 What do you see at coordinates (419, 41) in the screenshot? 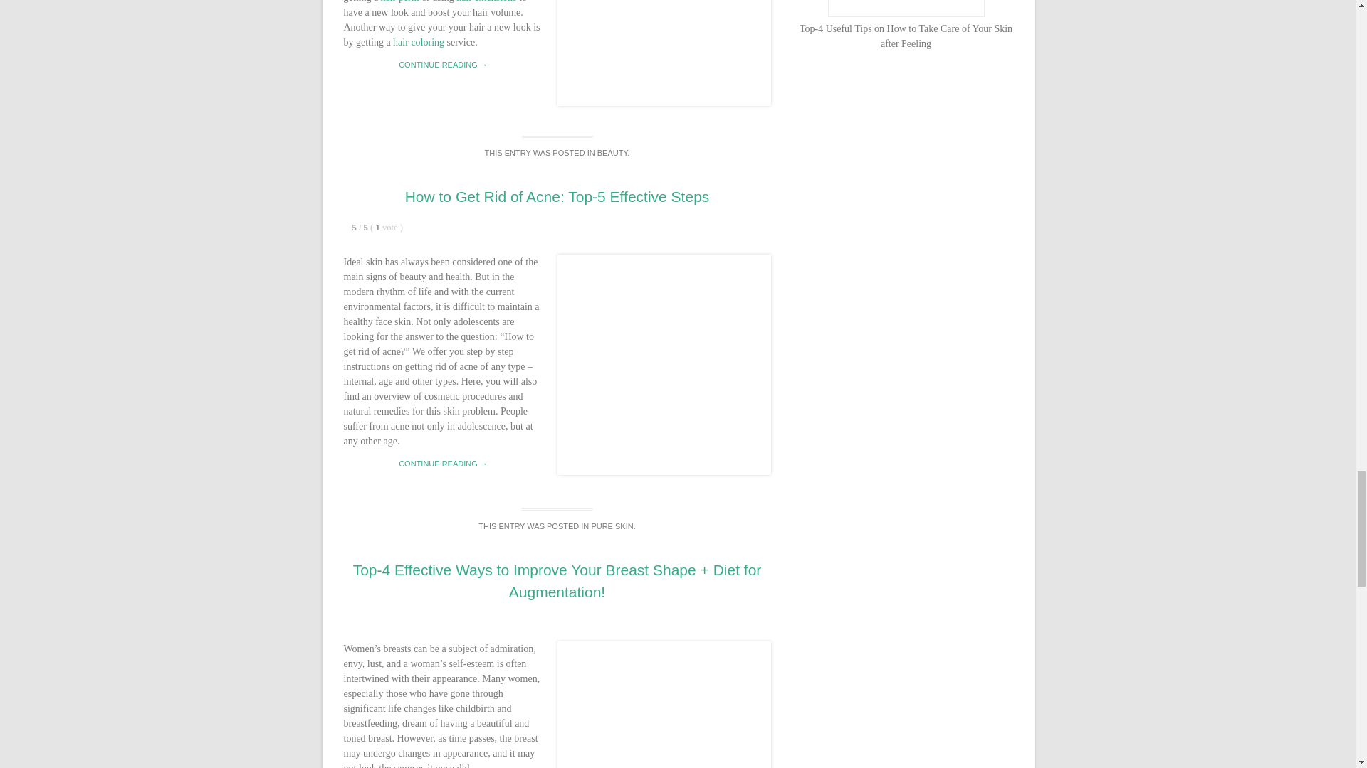
I see `hair coloring` at bounding box center [419, 41].